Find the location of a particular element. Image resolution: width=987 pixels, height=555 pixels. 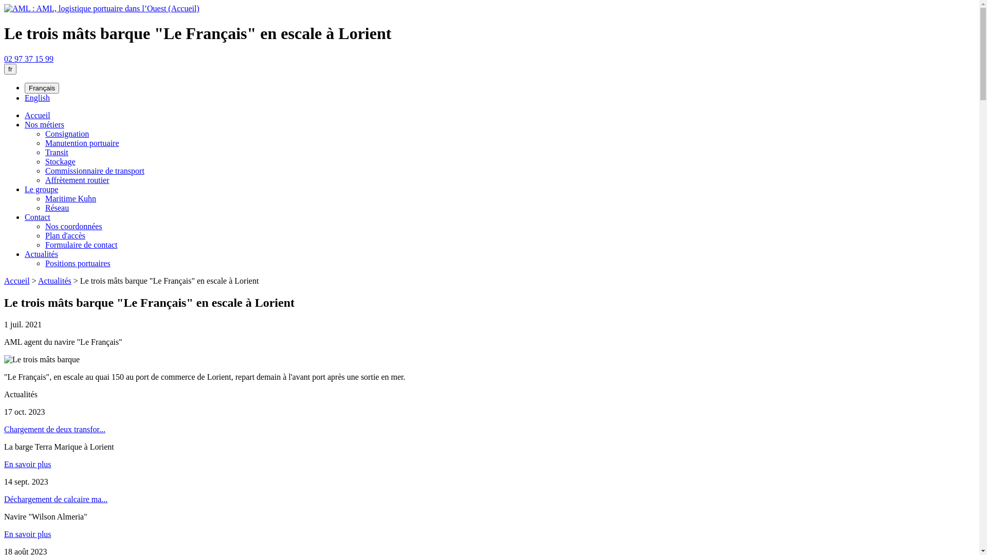

fr is located at coordinates (10, 69).